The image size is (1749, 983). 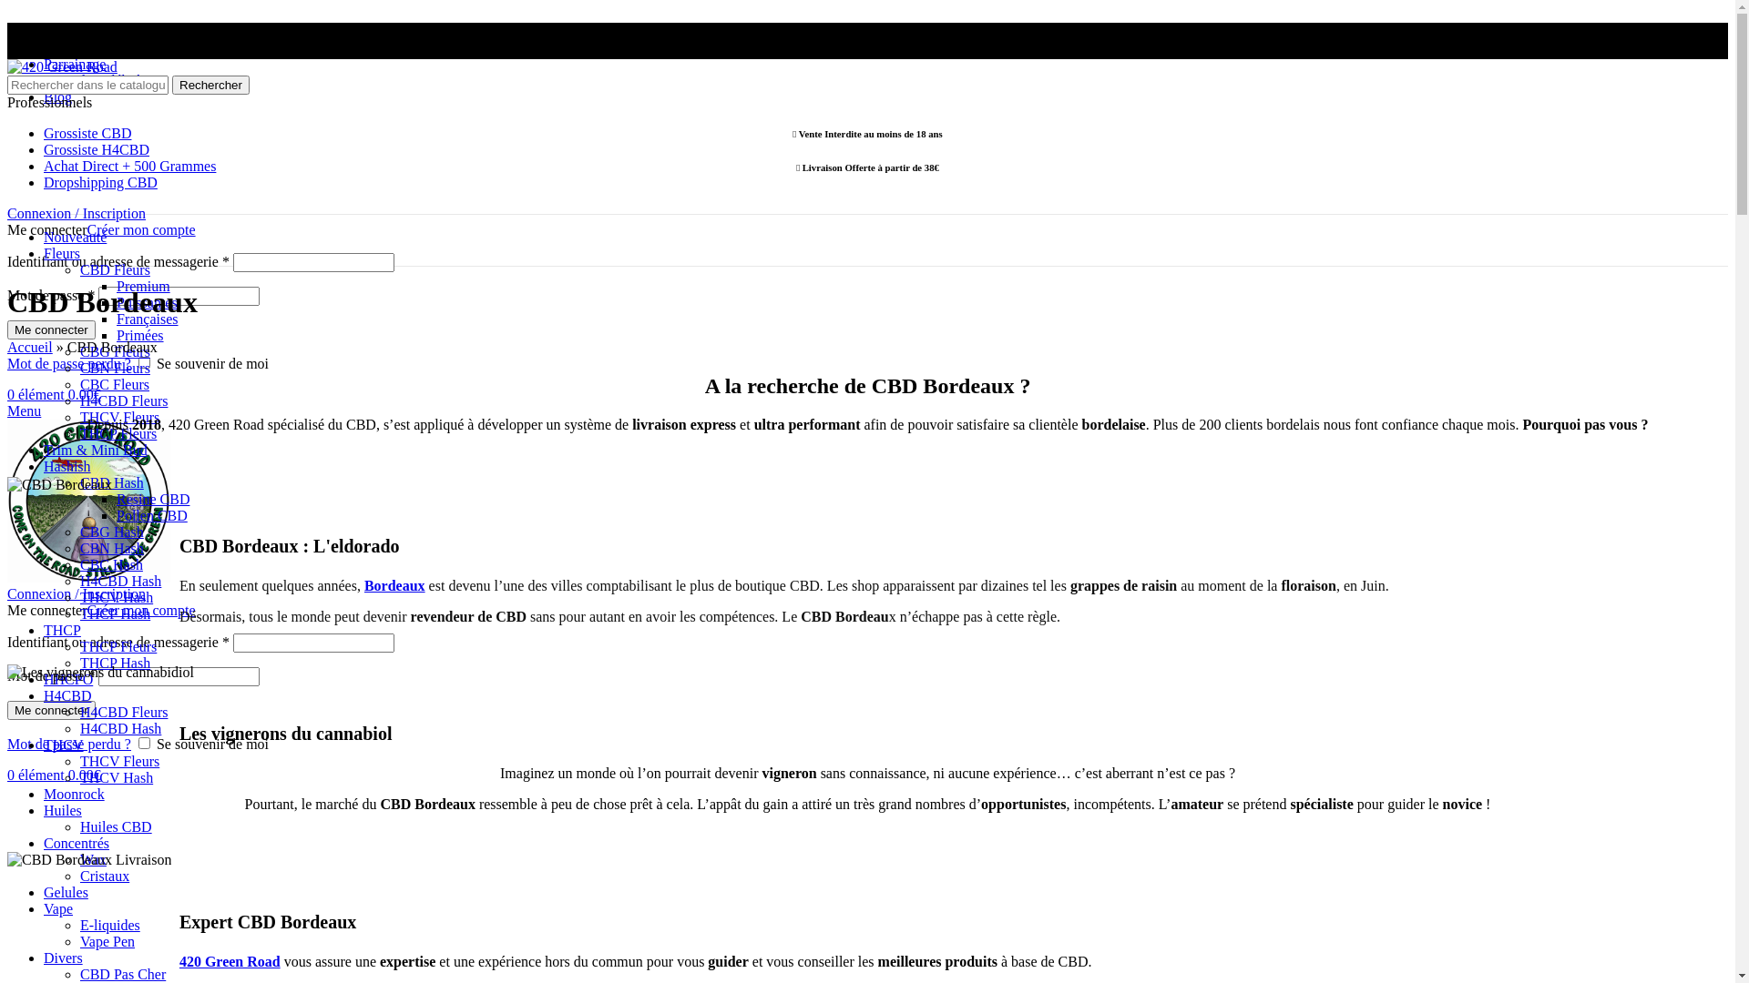 I want to click on H4CBD Hash, so click(x=120, y=728).